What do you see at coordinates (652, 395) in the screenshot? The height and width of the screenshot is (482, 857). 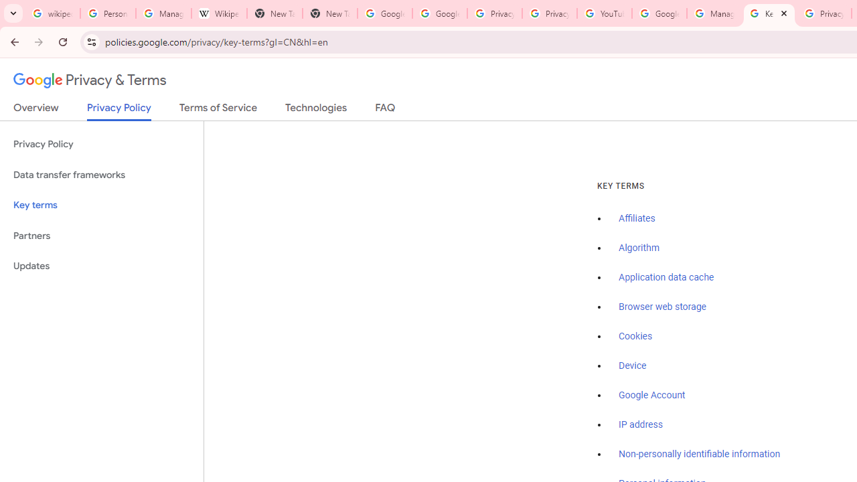 I see `Google Account` at bounding box center [652, 395].